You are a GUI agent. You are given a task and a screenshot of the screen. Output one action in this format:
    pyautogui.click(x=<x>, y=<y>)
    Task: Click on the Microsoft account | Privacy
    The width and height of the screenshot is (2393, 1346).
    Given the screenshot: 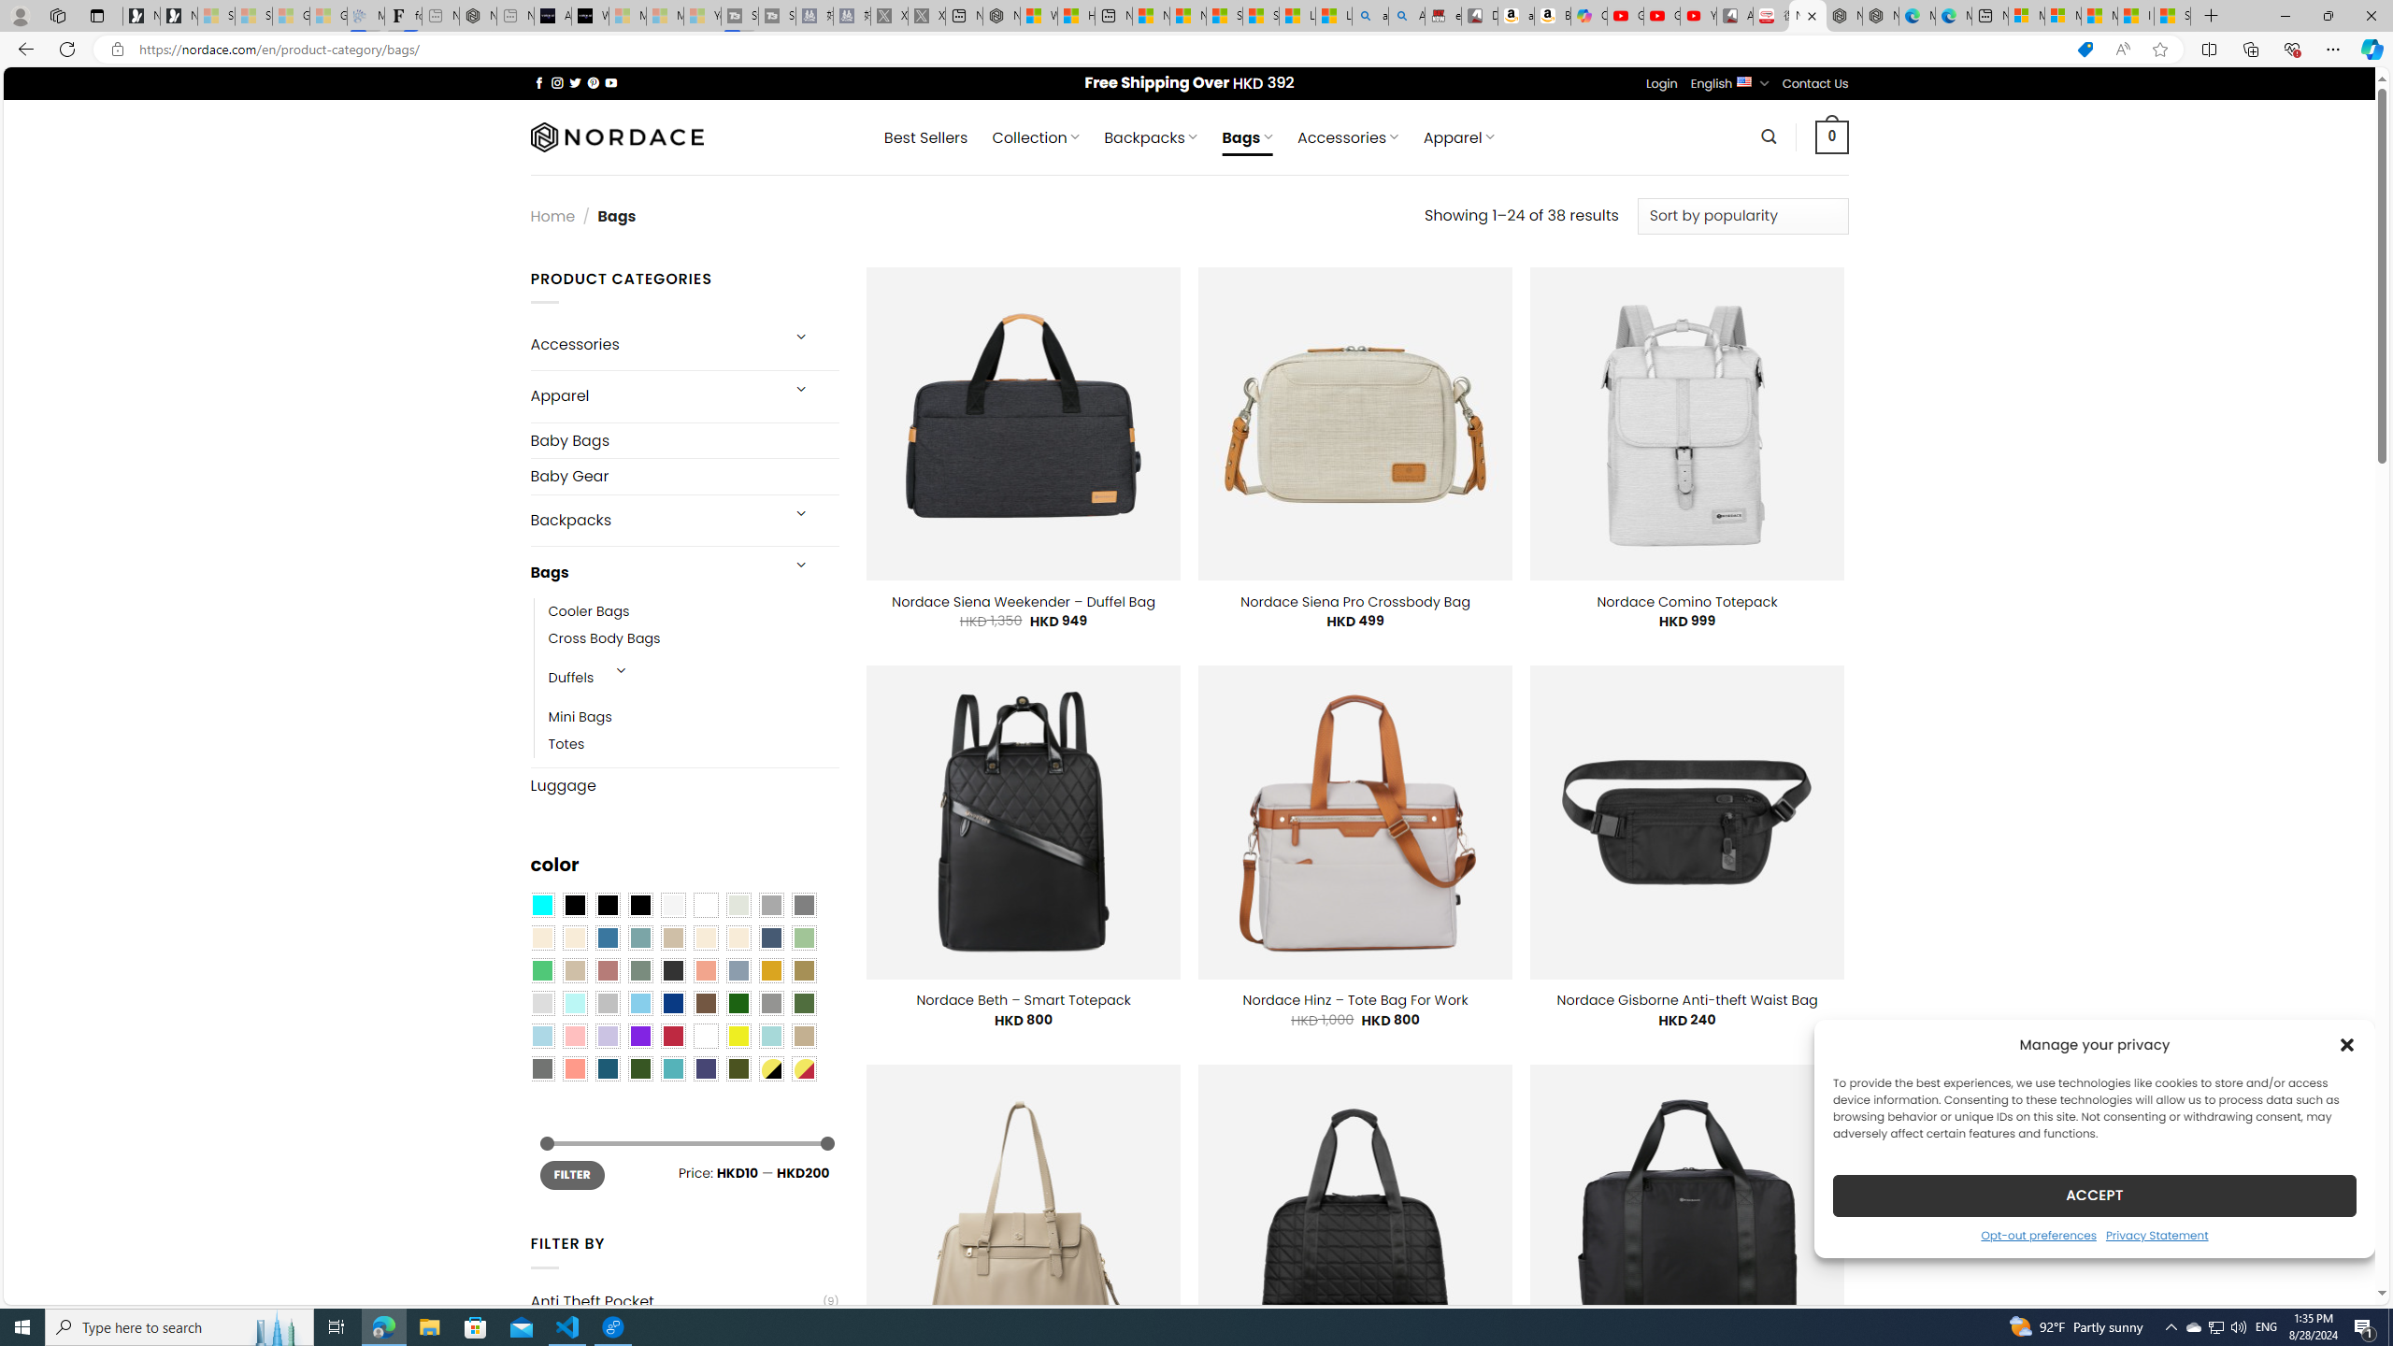 What is the action you would take?
    pyautogui.click(x=2062, y=16)
    